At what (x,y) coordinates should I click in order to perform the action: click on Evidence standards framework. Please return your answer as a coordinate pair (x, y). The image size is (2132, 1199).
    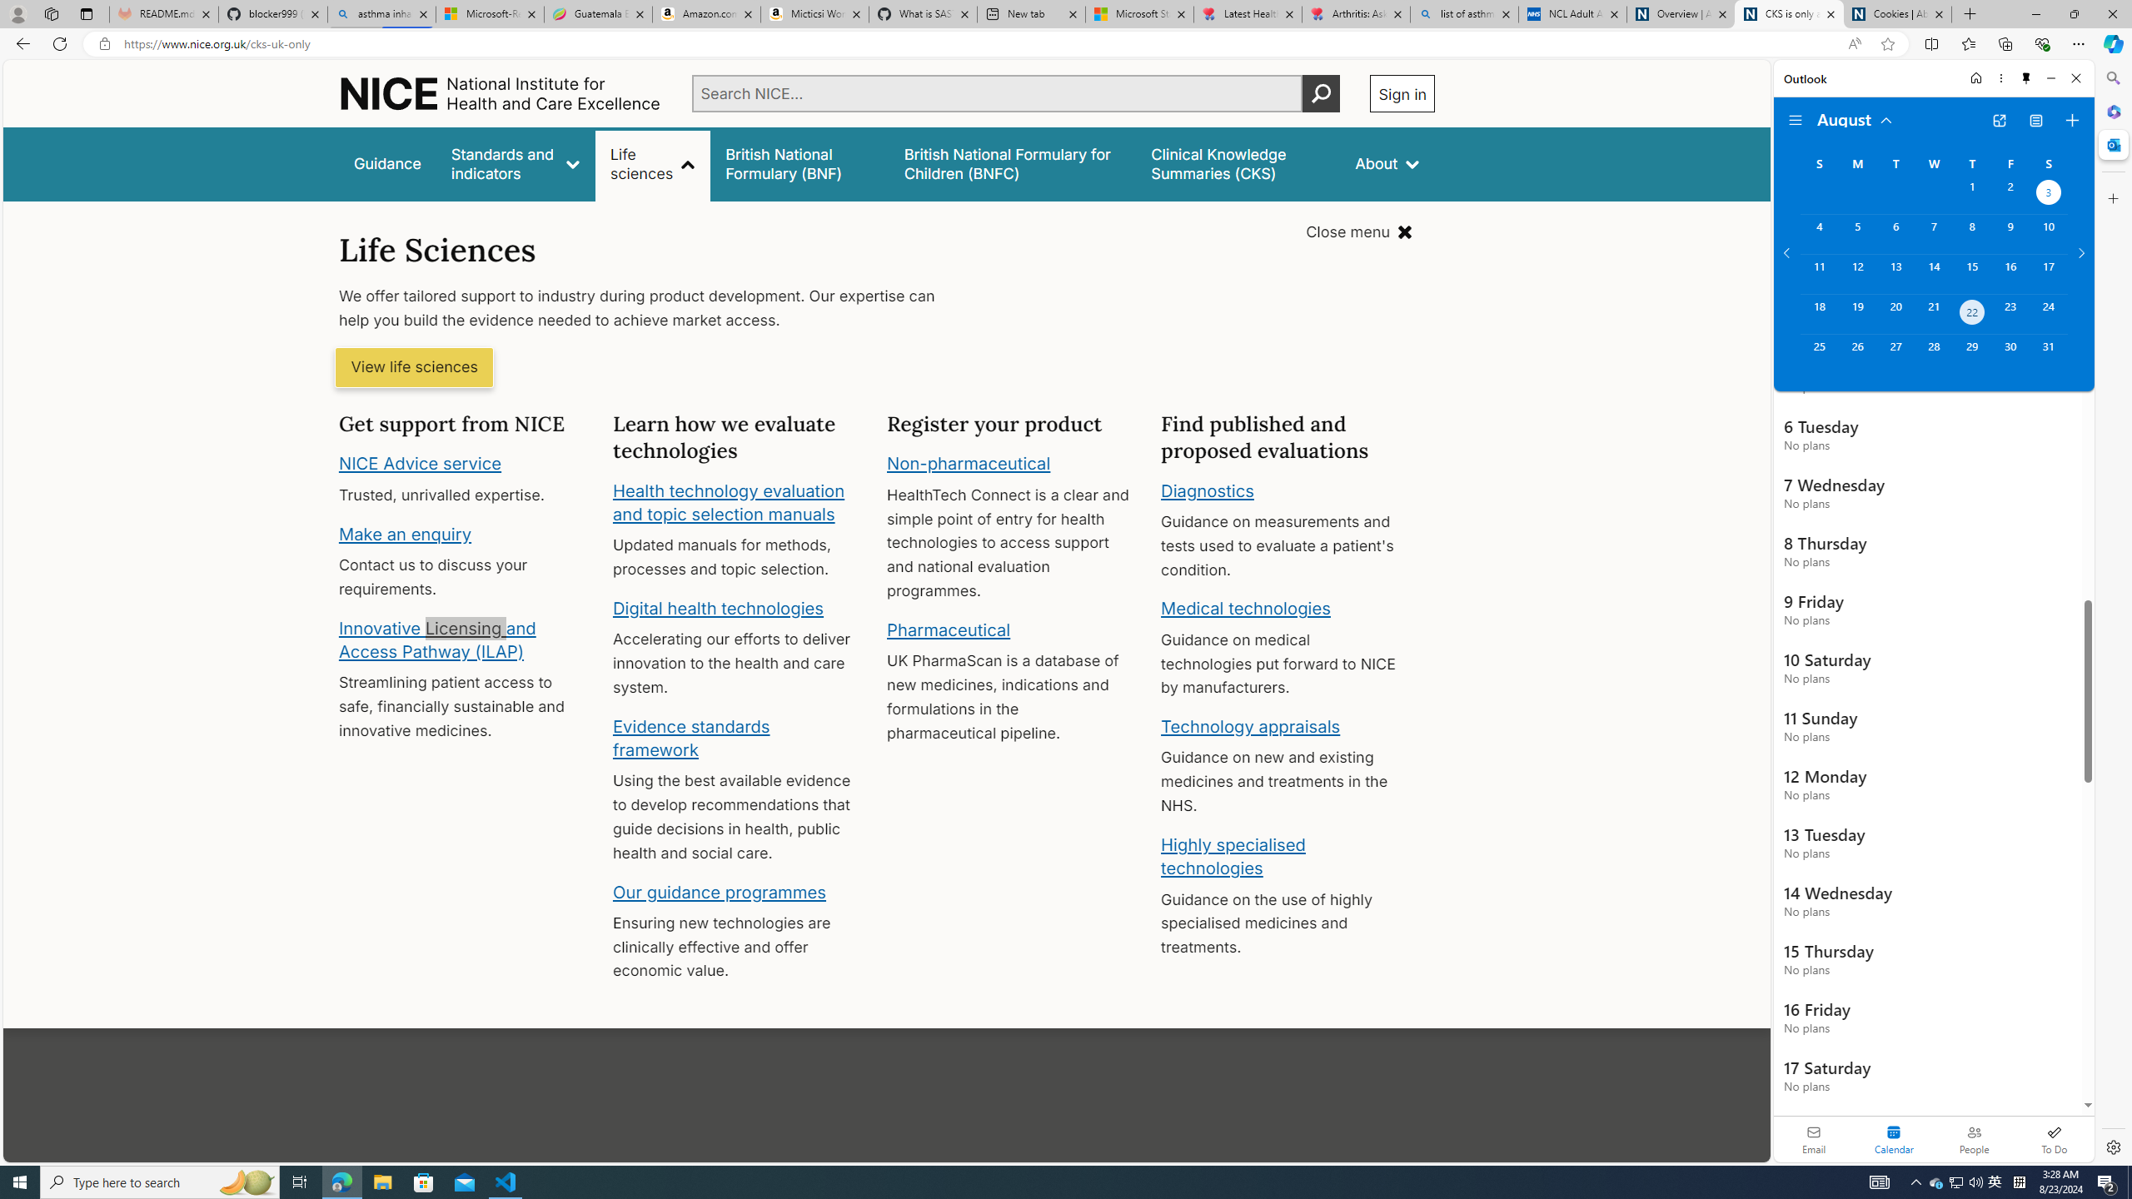
    Looking at the image, I should click on (690, 738).